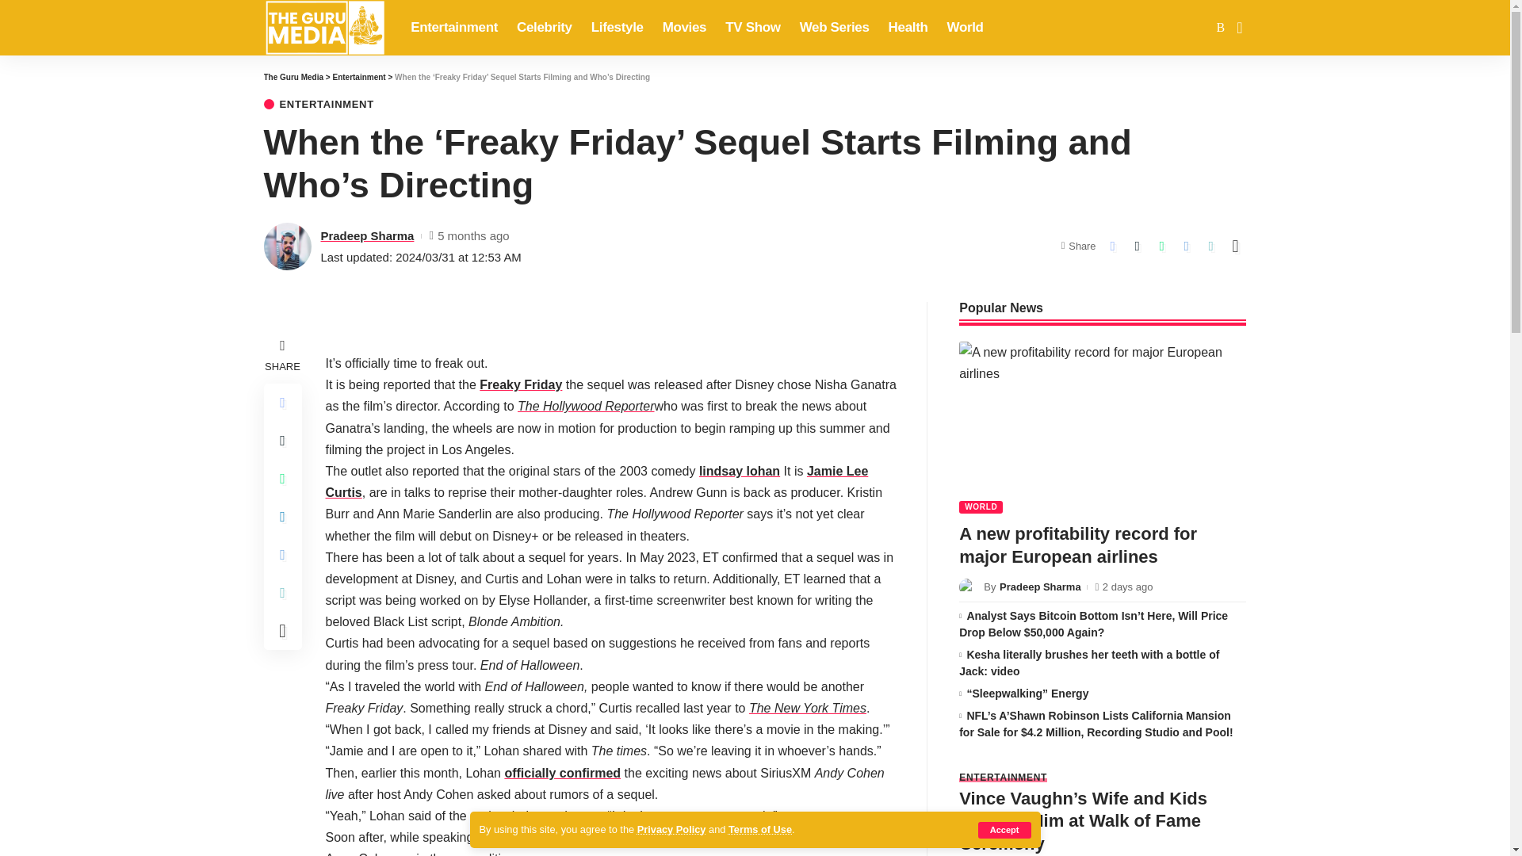 The width and height of the screenshot is (1522, 856). Describe the element at coordinates (453, 28) in the screenshot. I see `Entertainment` at that location.